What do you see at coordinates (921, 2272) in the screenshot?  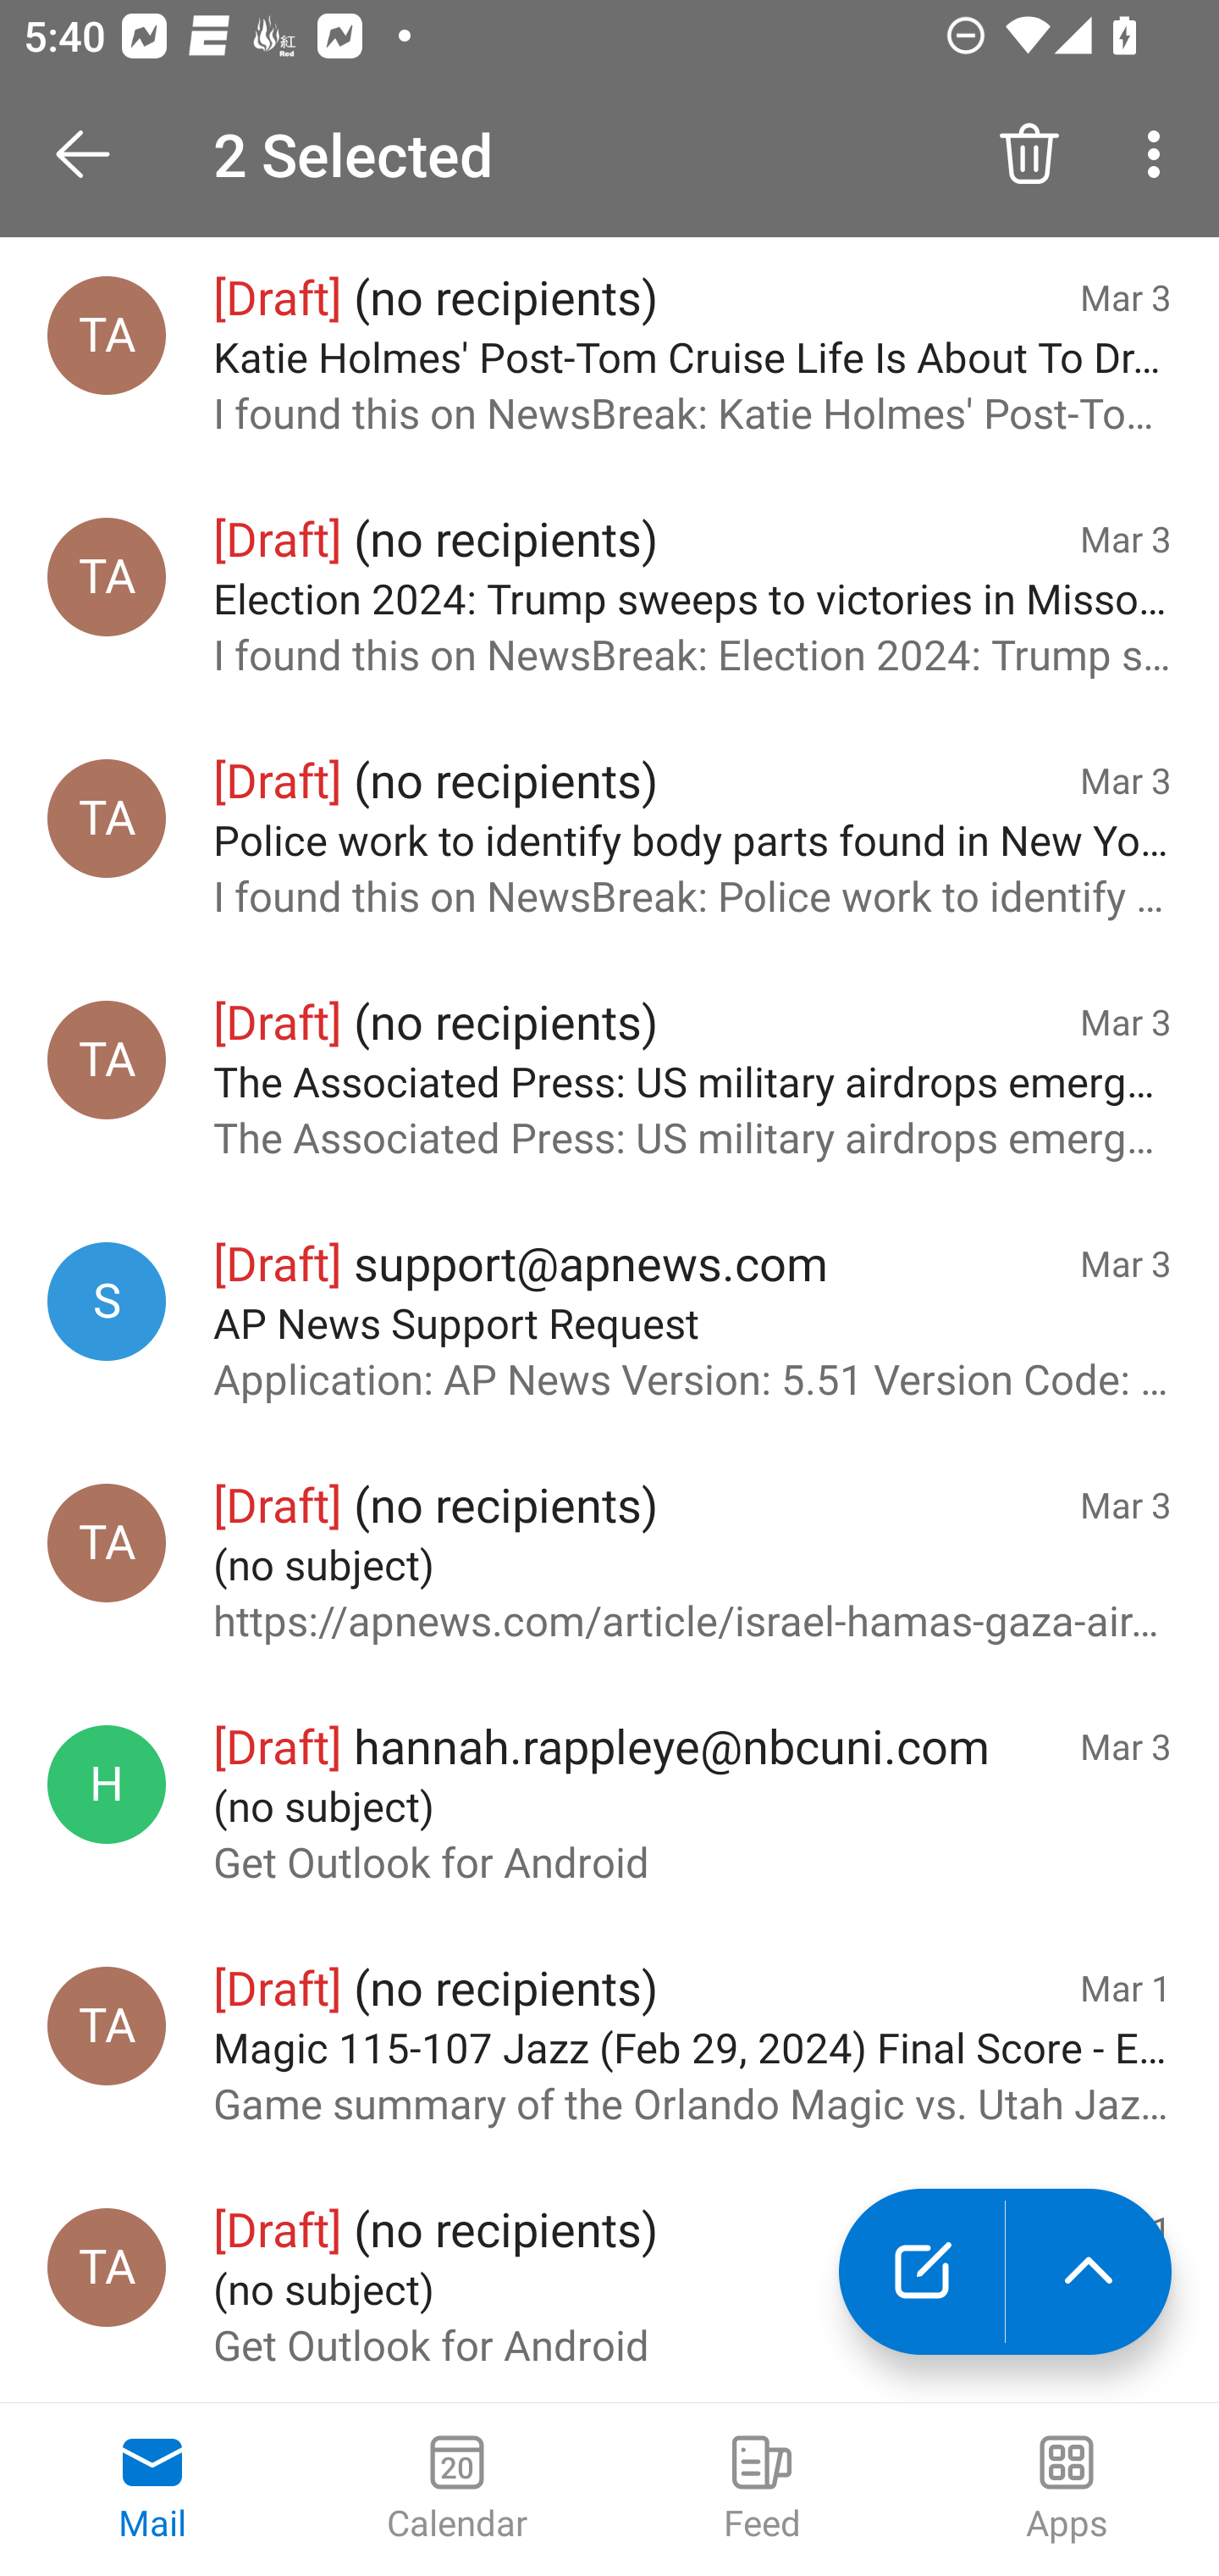 I see `New mail` at bounding box center [921, 2272].